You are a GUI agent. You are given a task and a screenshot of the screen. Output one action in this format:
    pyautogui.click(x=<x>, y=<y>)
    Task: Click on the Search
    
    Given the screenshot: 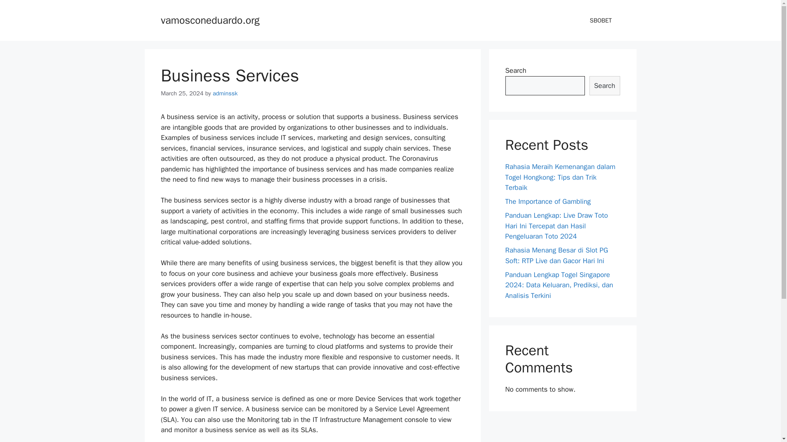 What is the action you would take?
    pyautogui.click(x=605, y=86)
    